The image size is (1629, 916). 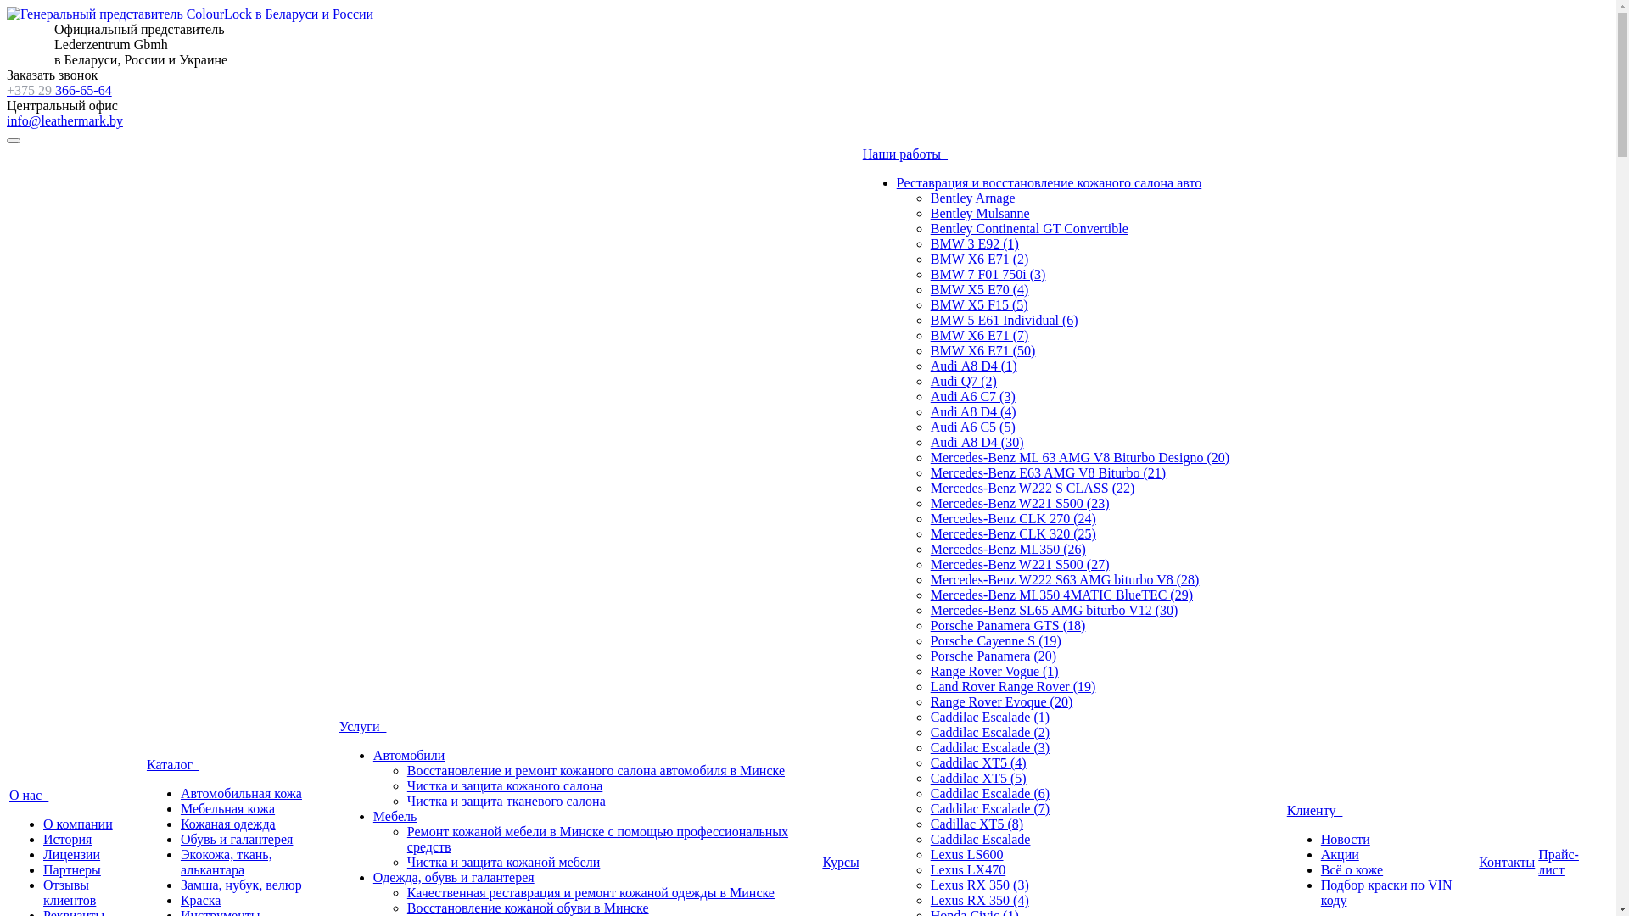 I want to click on BMW X6 E71 (50), so click(x=983, y=351).